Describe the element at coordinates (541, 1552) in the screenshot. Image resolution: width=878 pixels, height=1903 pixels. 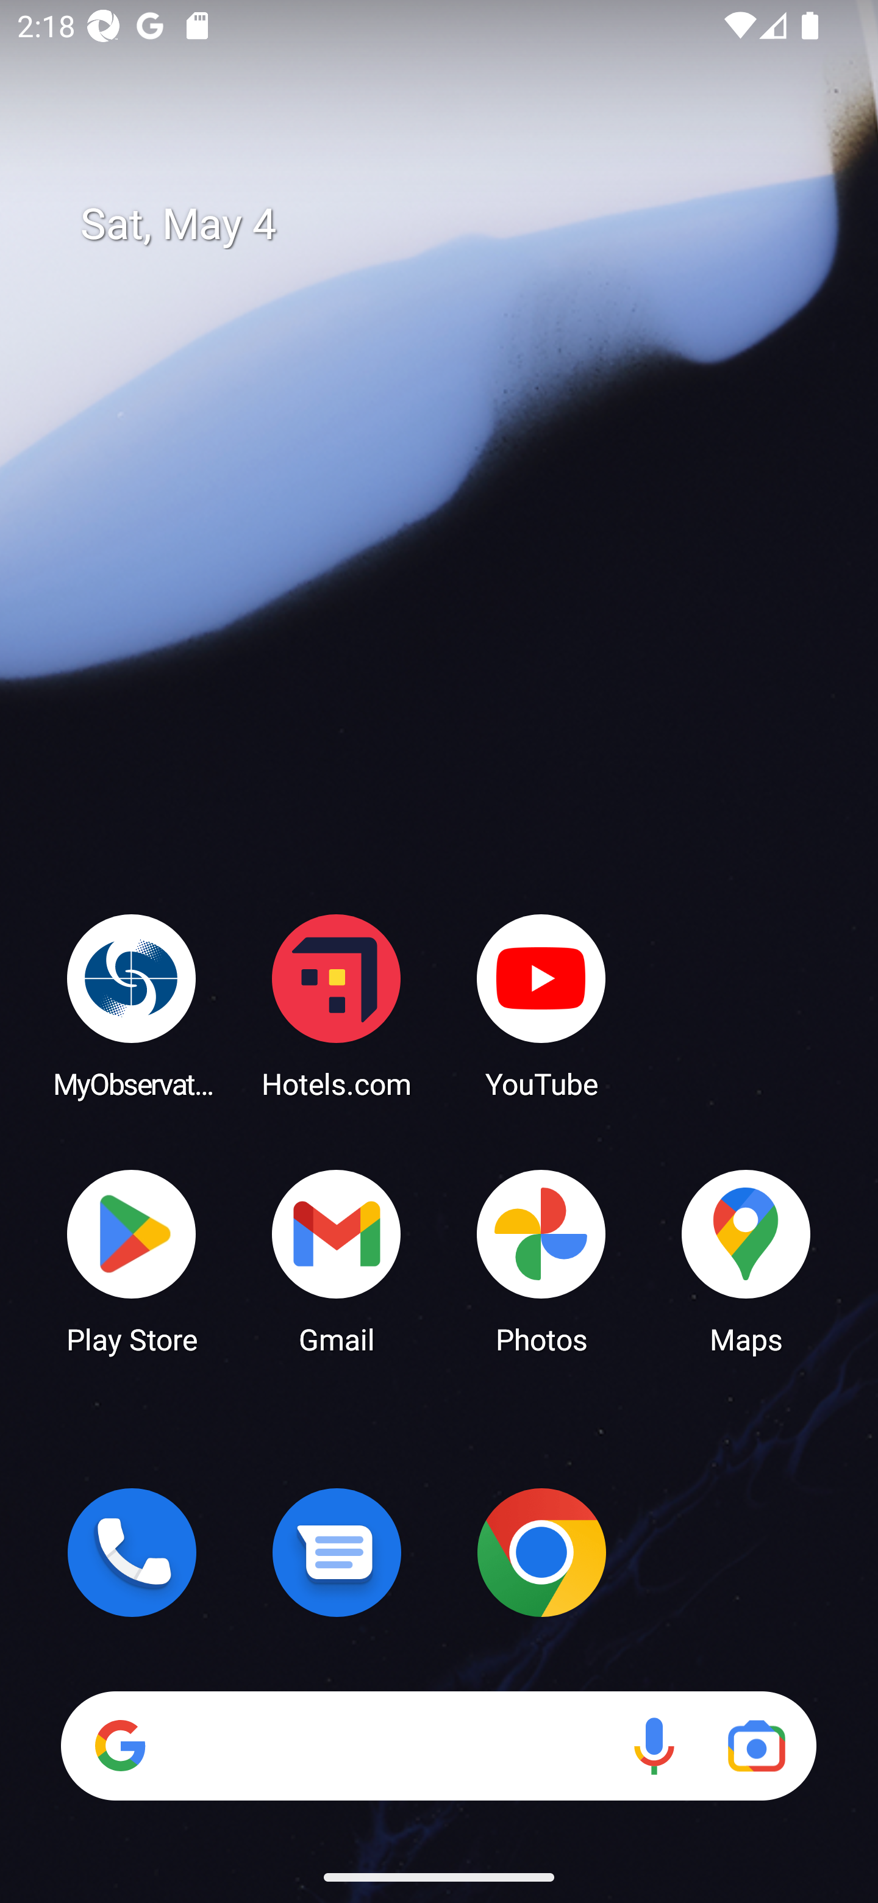
I see `Chrome` at that location.